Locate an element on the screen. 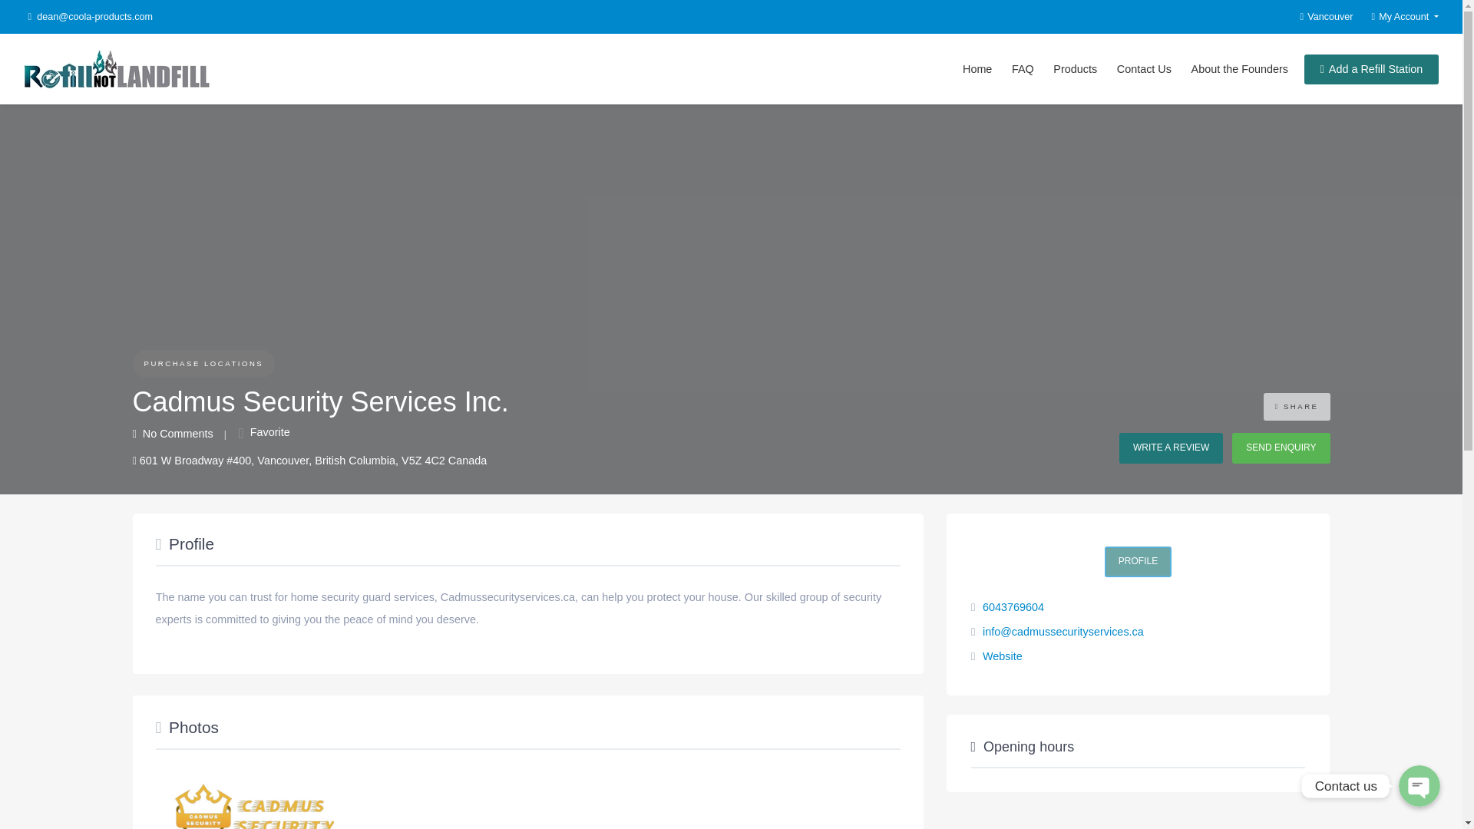   Vancouver is located at coordinates (1317, 17).